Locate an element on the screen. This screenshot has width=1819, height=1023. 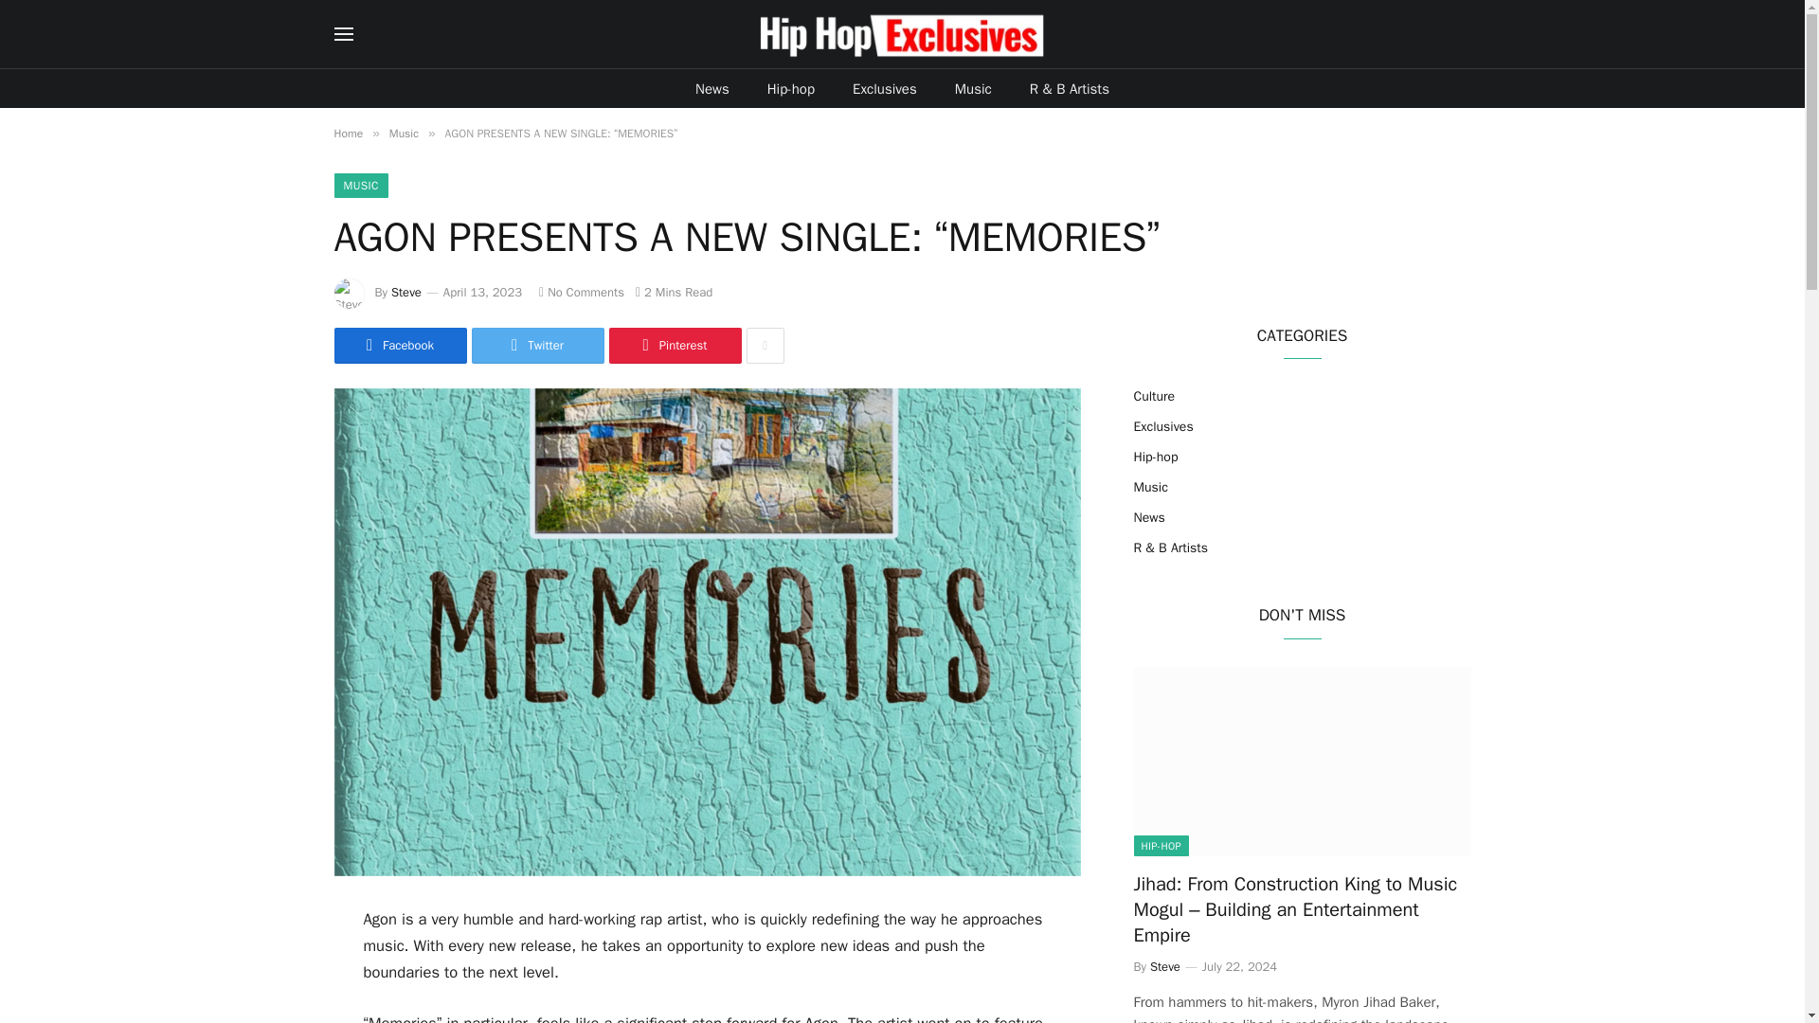
Share on Facebook is located at coordinates (399, 345).